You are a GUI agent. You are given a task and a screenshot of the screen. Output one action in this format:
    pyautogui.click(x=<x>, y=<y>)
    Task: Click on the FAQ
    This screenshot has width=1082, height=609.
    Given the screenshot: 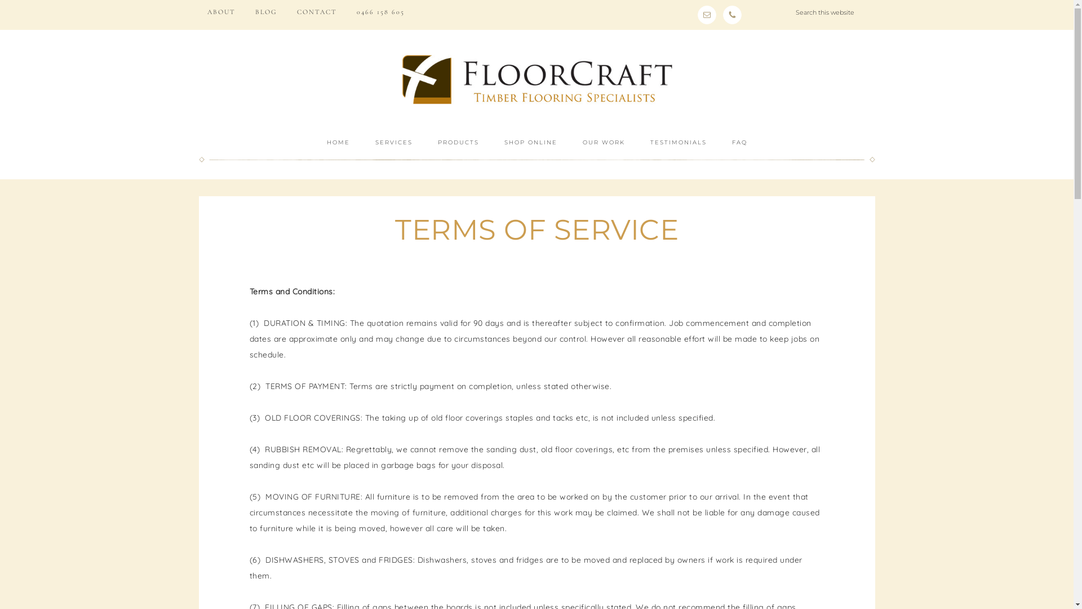 What is the action you would take?
    pyautogui.click(x=739, y=143)
    